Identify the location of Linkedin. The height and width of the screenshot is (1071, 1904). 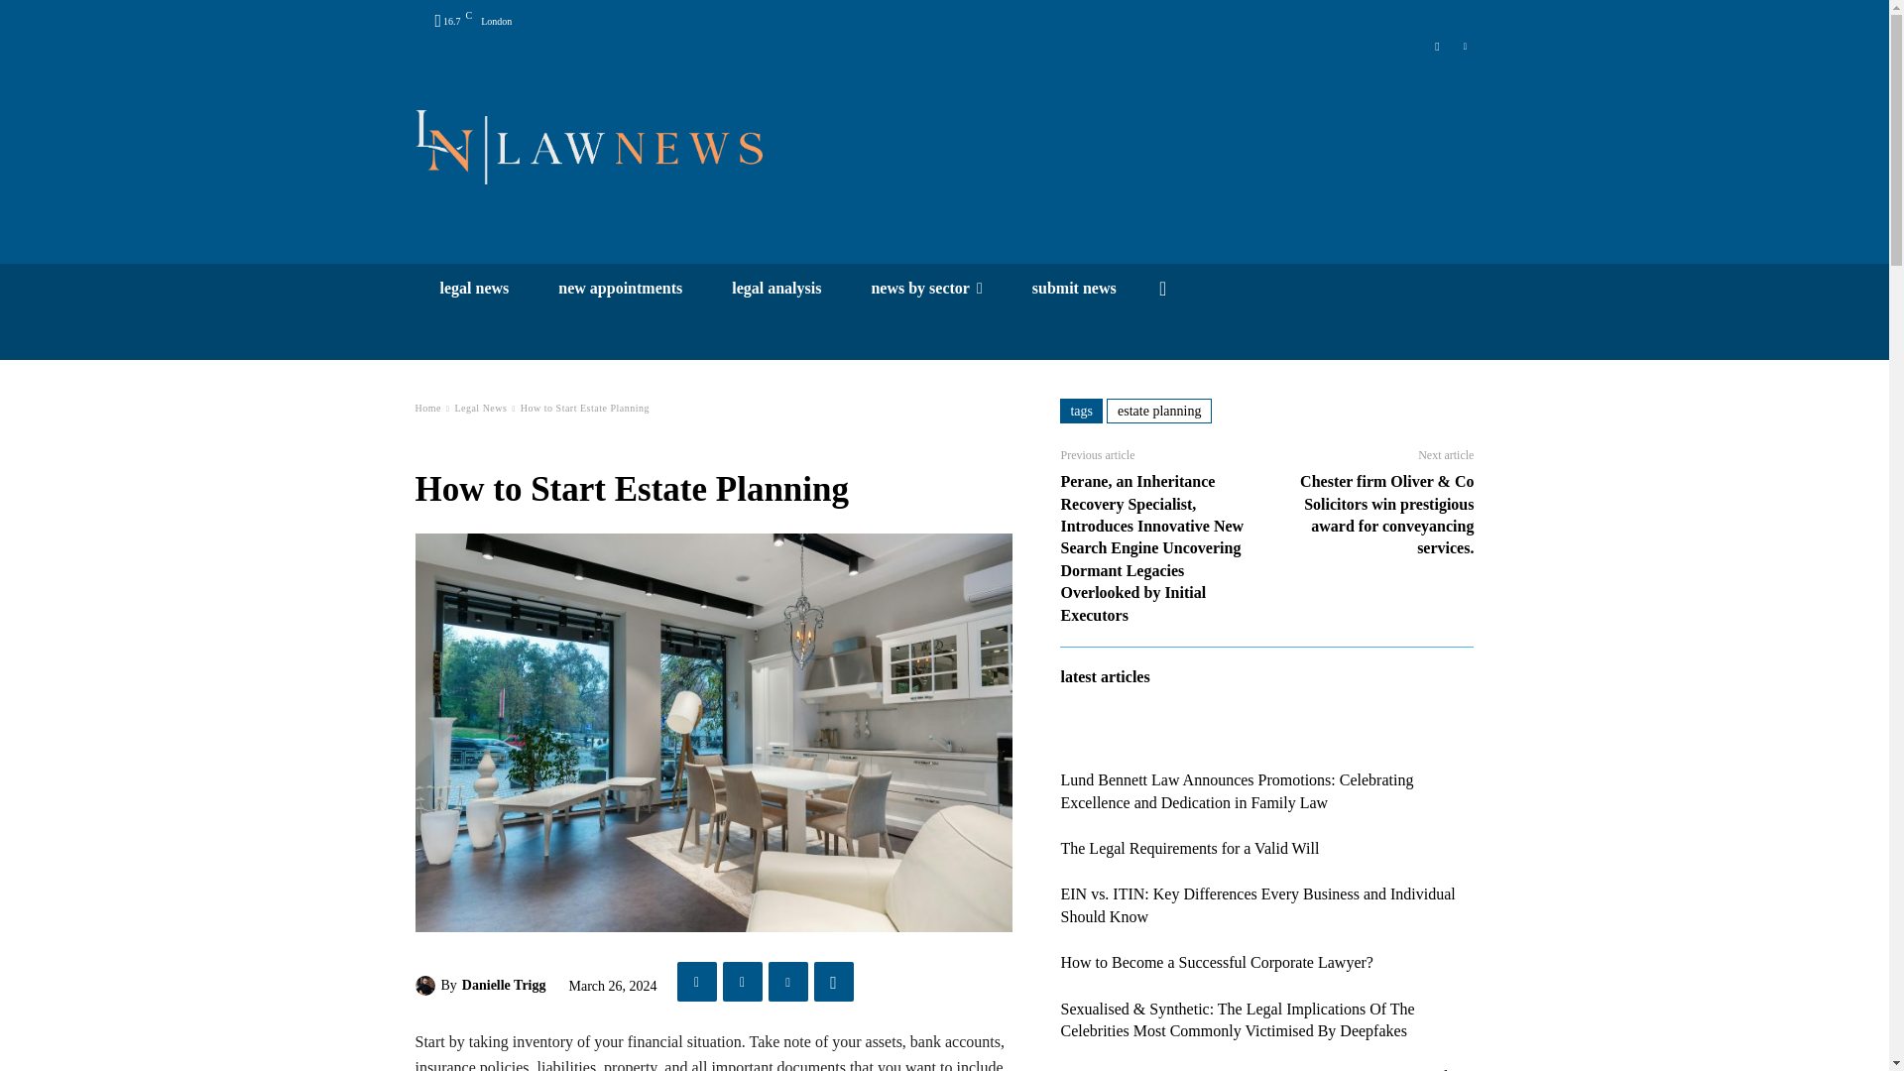
(1465, 44).